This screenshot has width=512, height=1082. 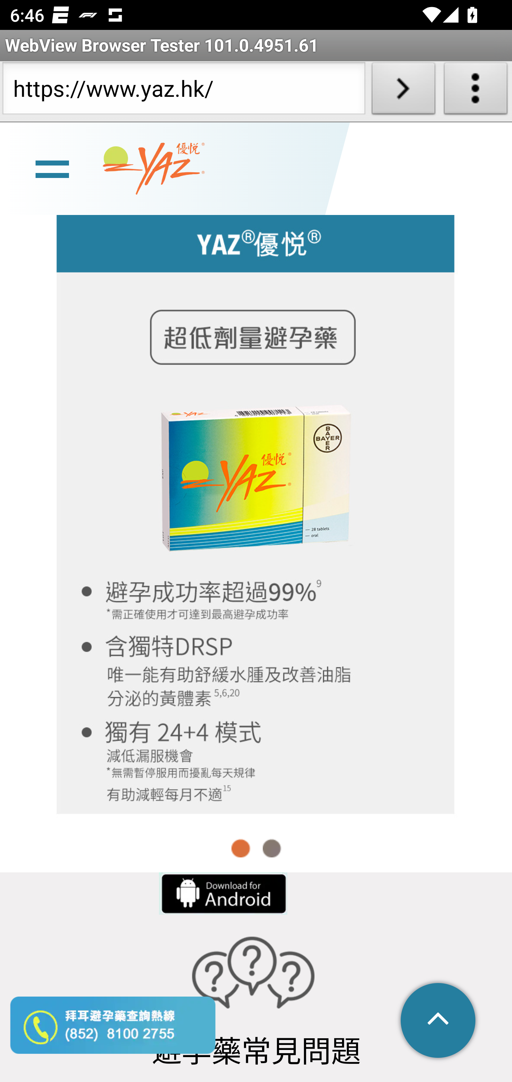 I want to click on , so click(x=439, y=1021).